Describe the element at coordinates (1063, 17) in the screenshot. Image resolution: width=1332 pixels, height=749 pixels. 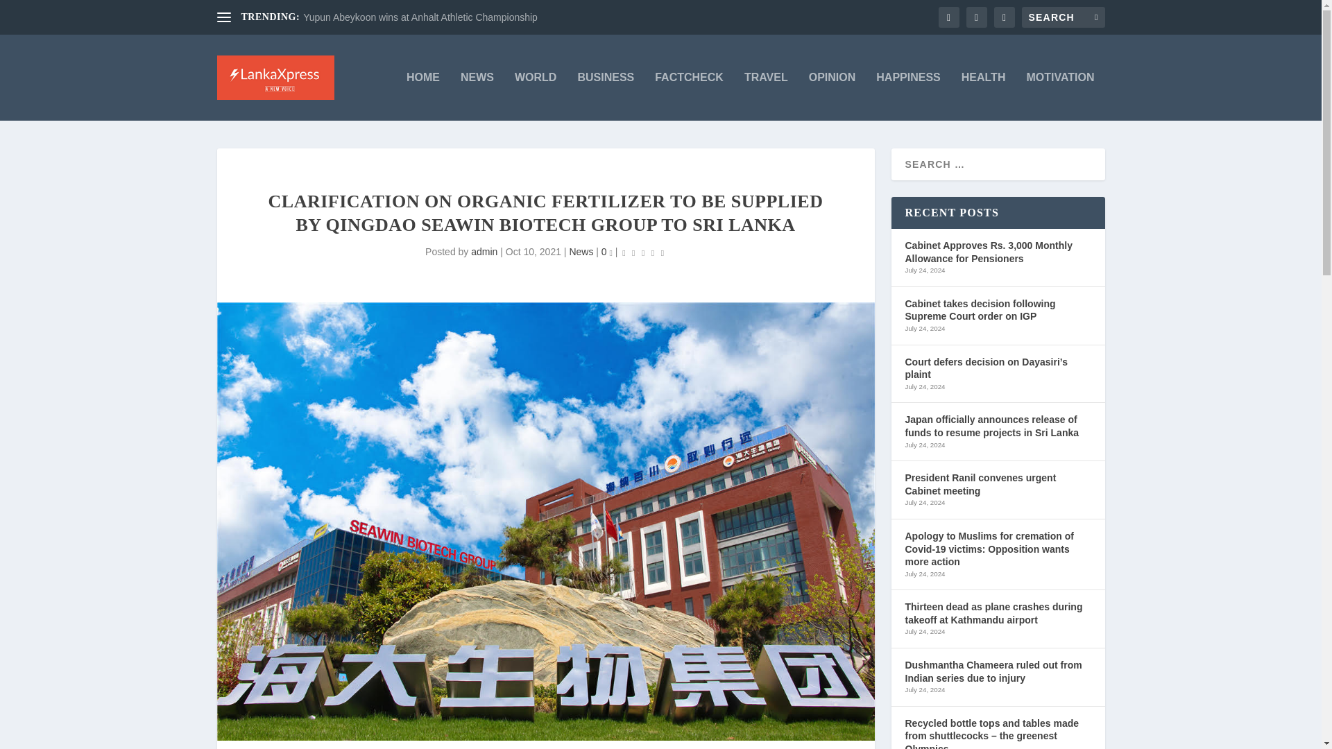
I see `Search for:` at that location.